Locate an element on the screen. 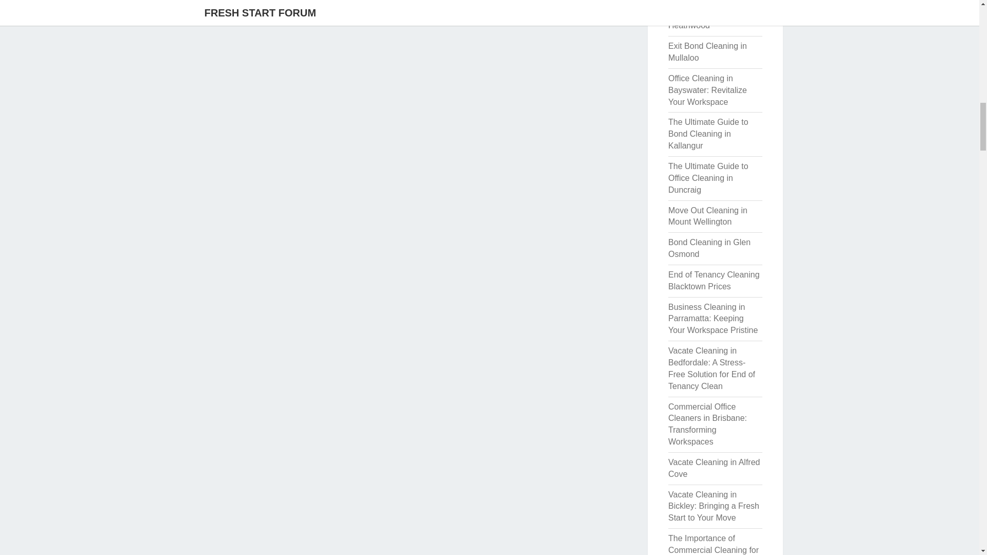  The Importance of End of Lease Cleaning in Heathwood is located at coordinates (715, 15).